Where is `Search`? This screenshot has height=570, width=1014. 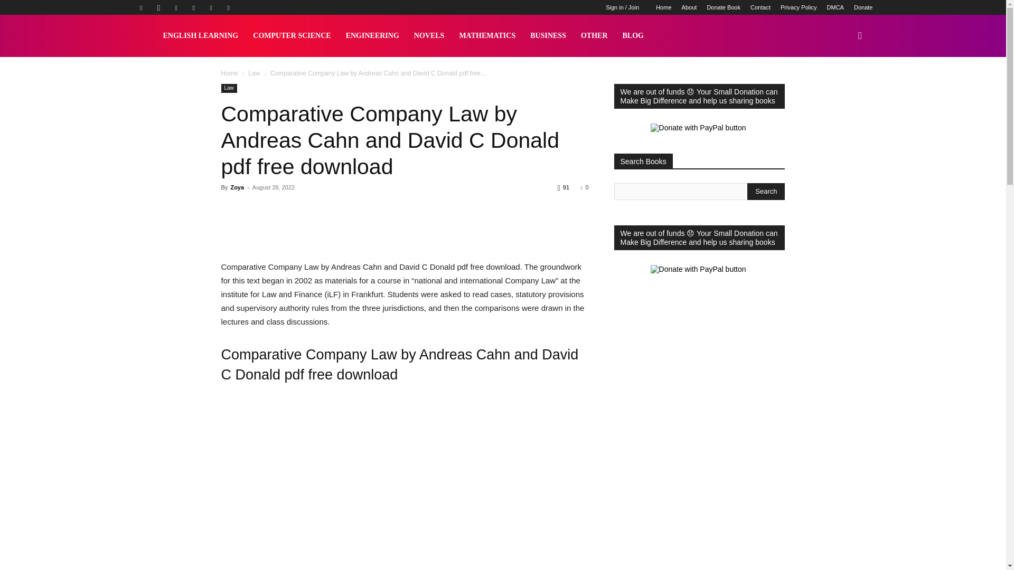 Search is located at coordinates (766, 191).